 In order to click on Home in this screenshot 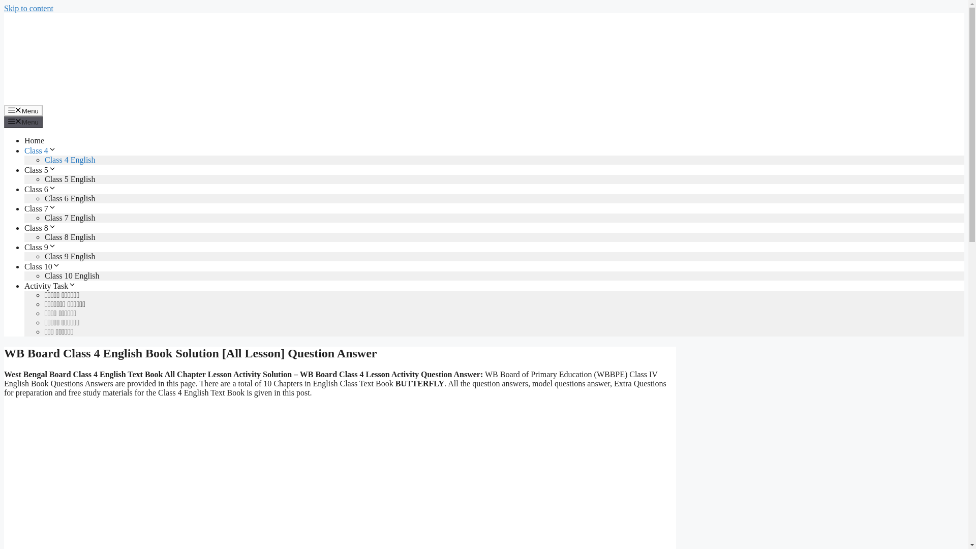, I will do `click(34, 140)`.